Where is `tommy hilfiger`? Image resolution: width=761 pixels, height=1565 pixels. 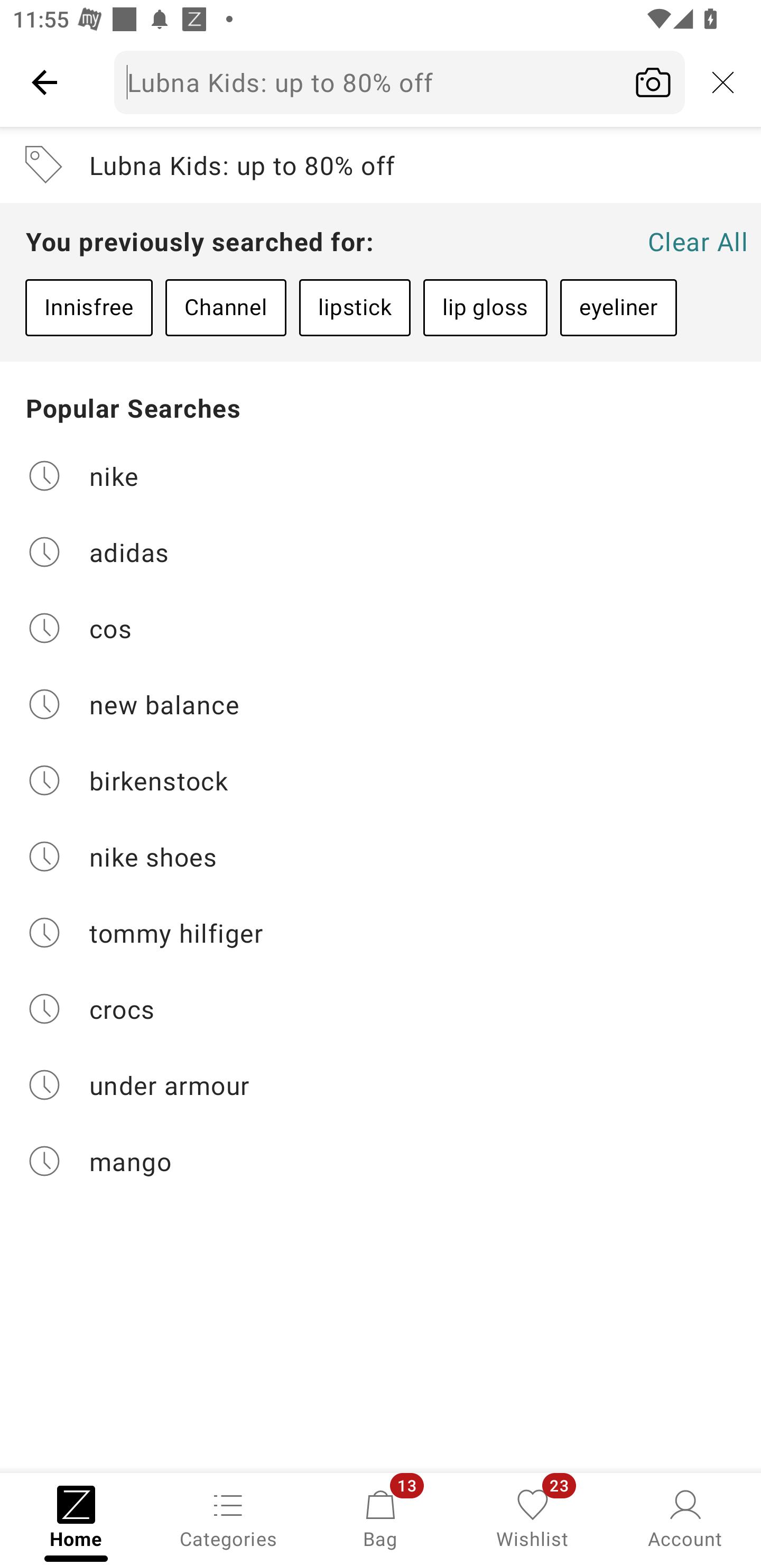 tommy hilfiger is located at coordinates (380, 933).